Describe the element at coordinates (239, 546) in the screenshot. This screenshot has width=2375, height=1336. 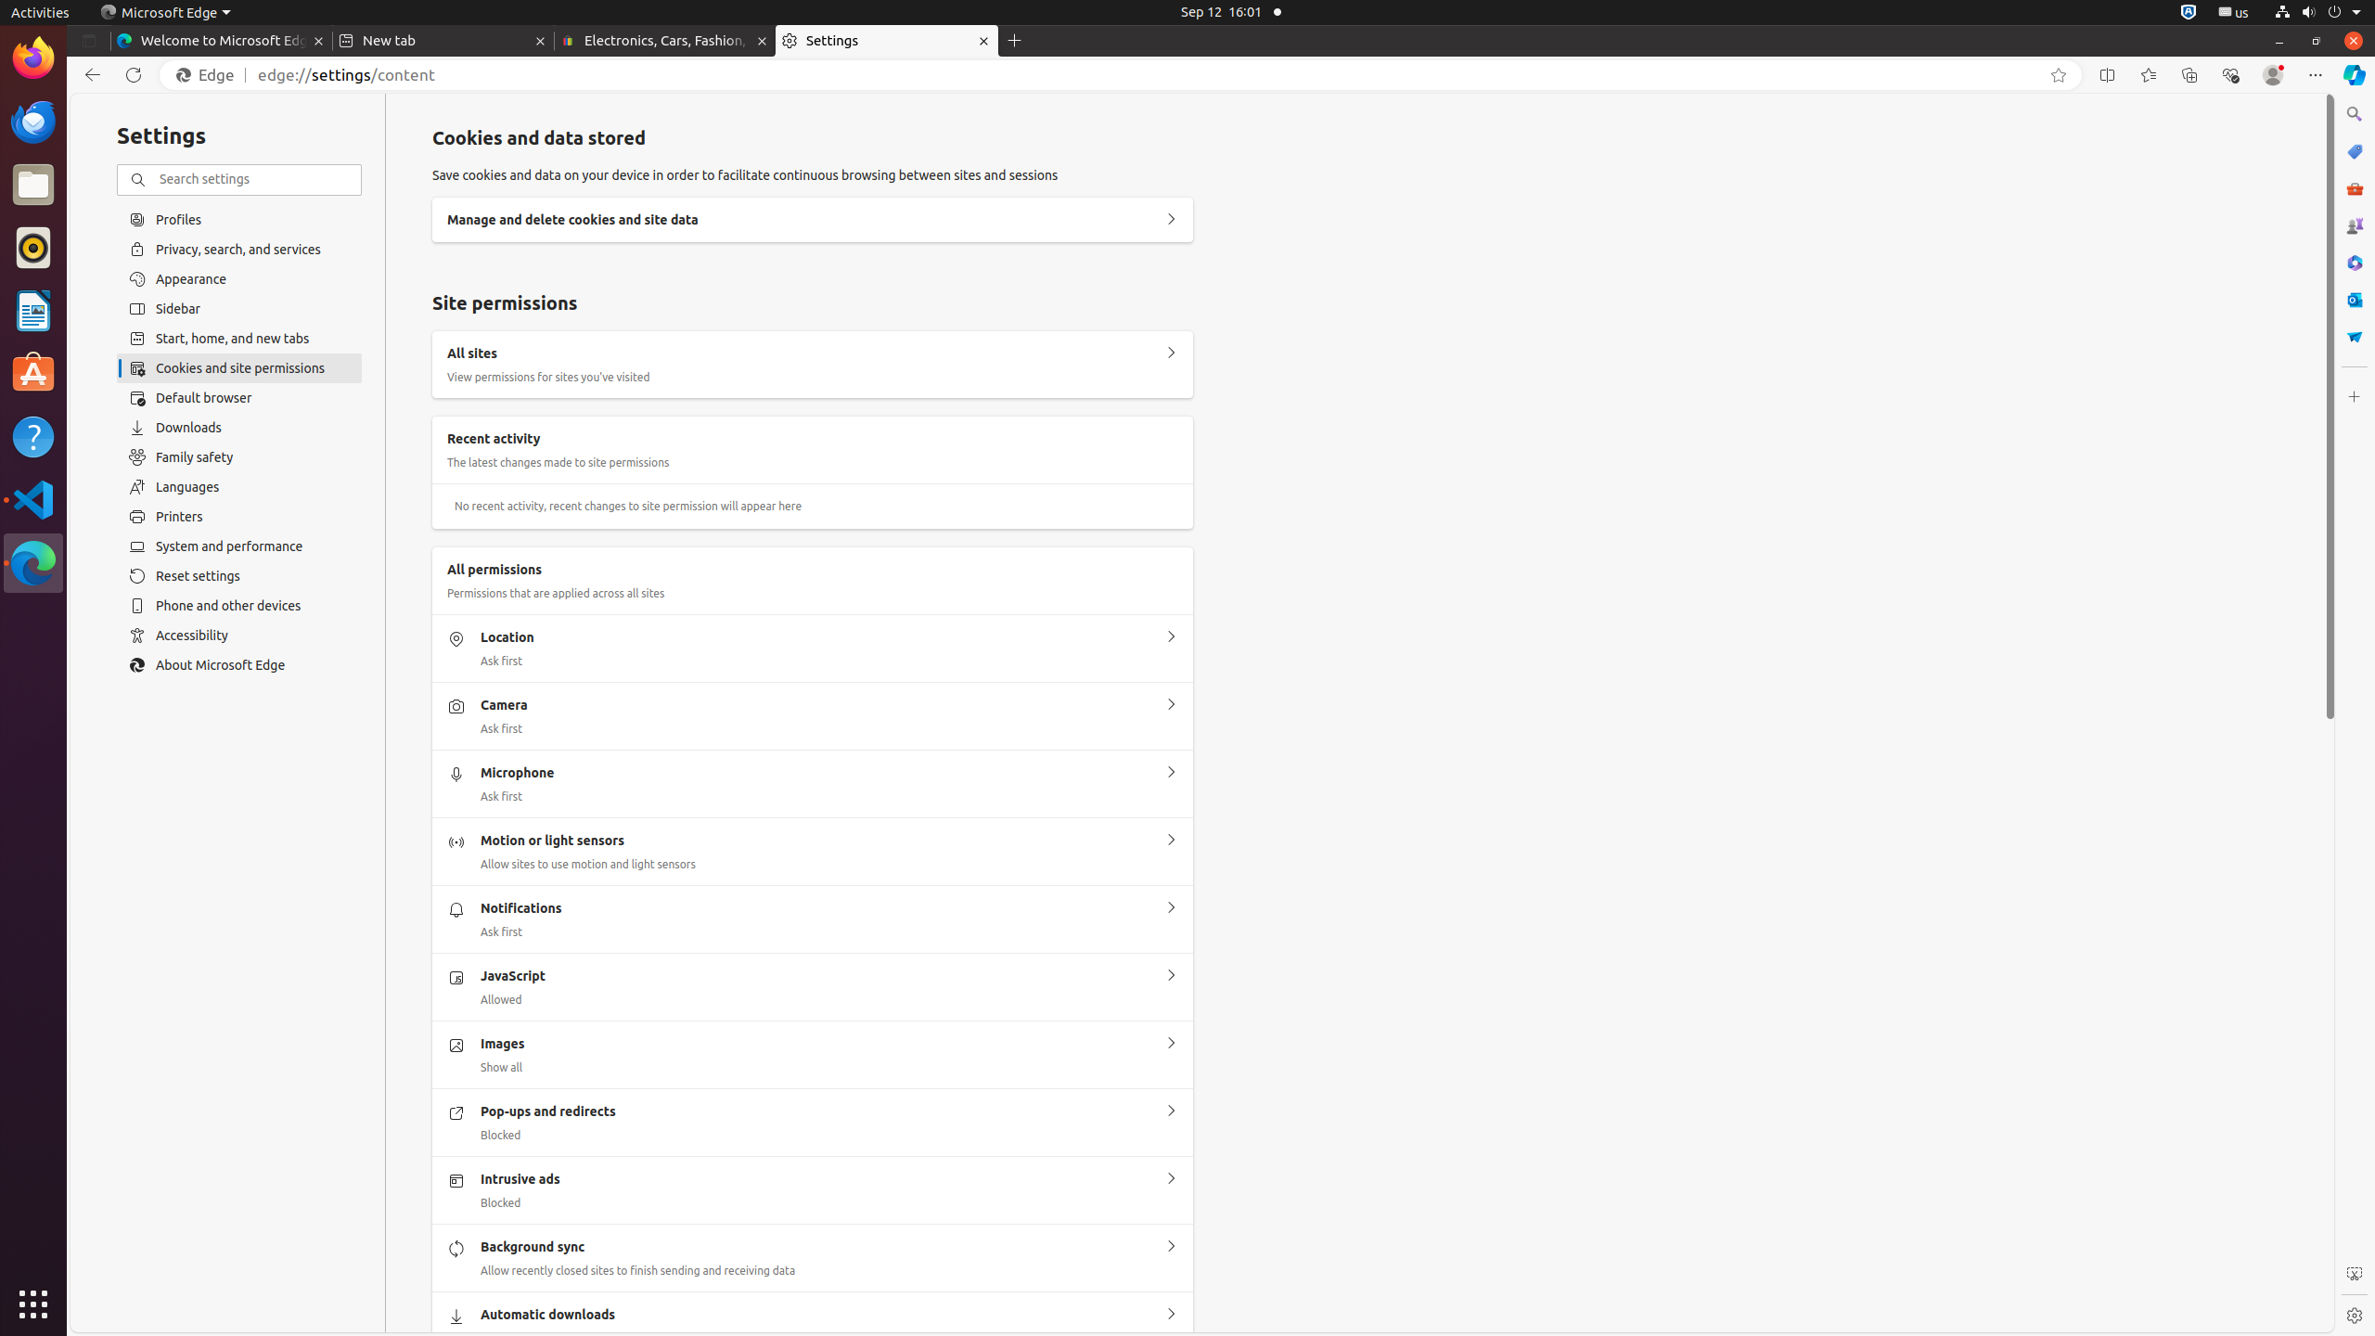
I see `System and performance` at that location.